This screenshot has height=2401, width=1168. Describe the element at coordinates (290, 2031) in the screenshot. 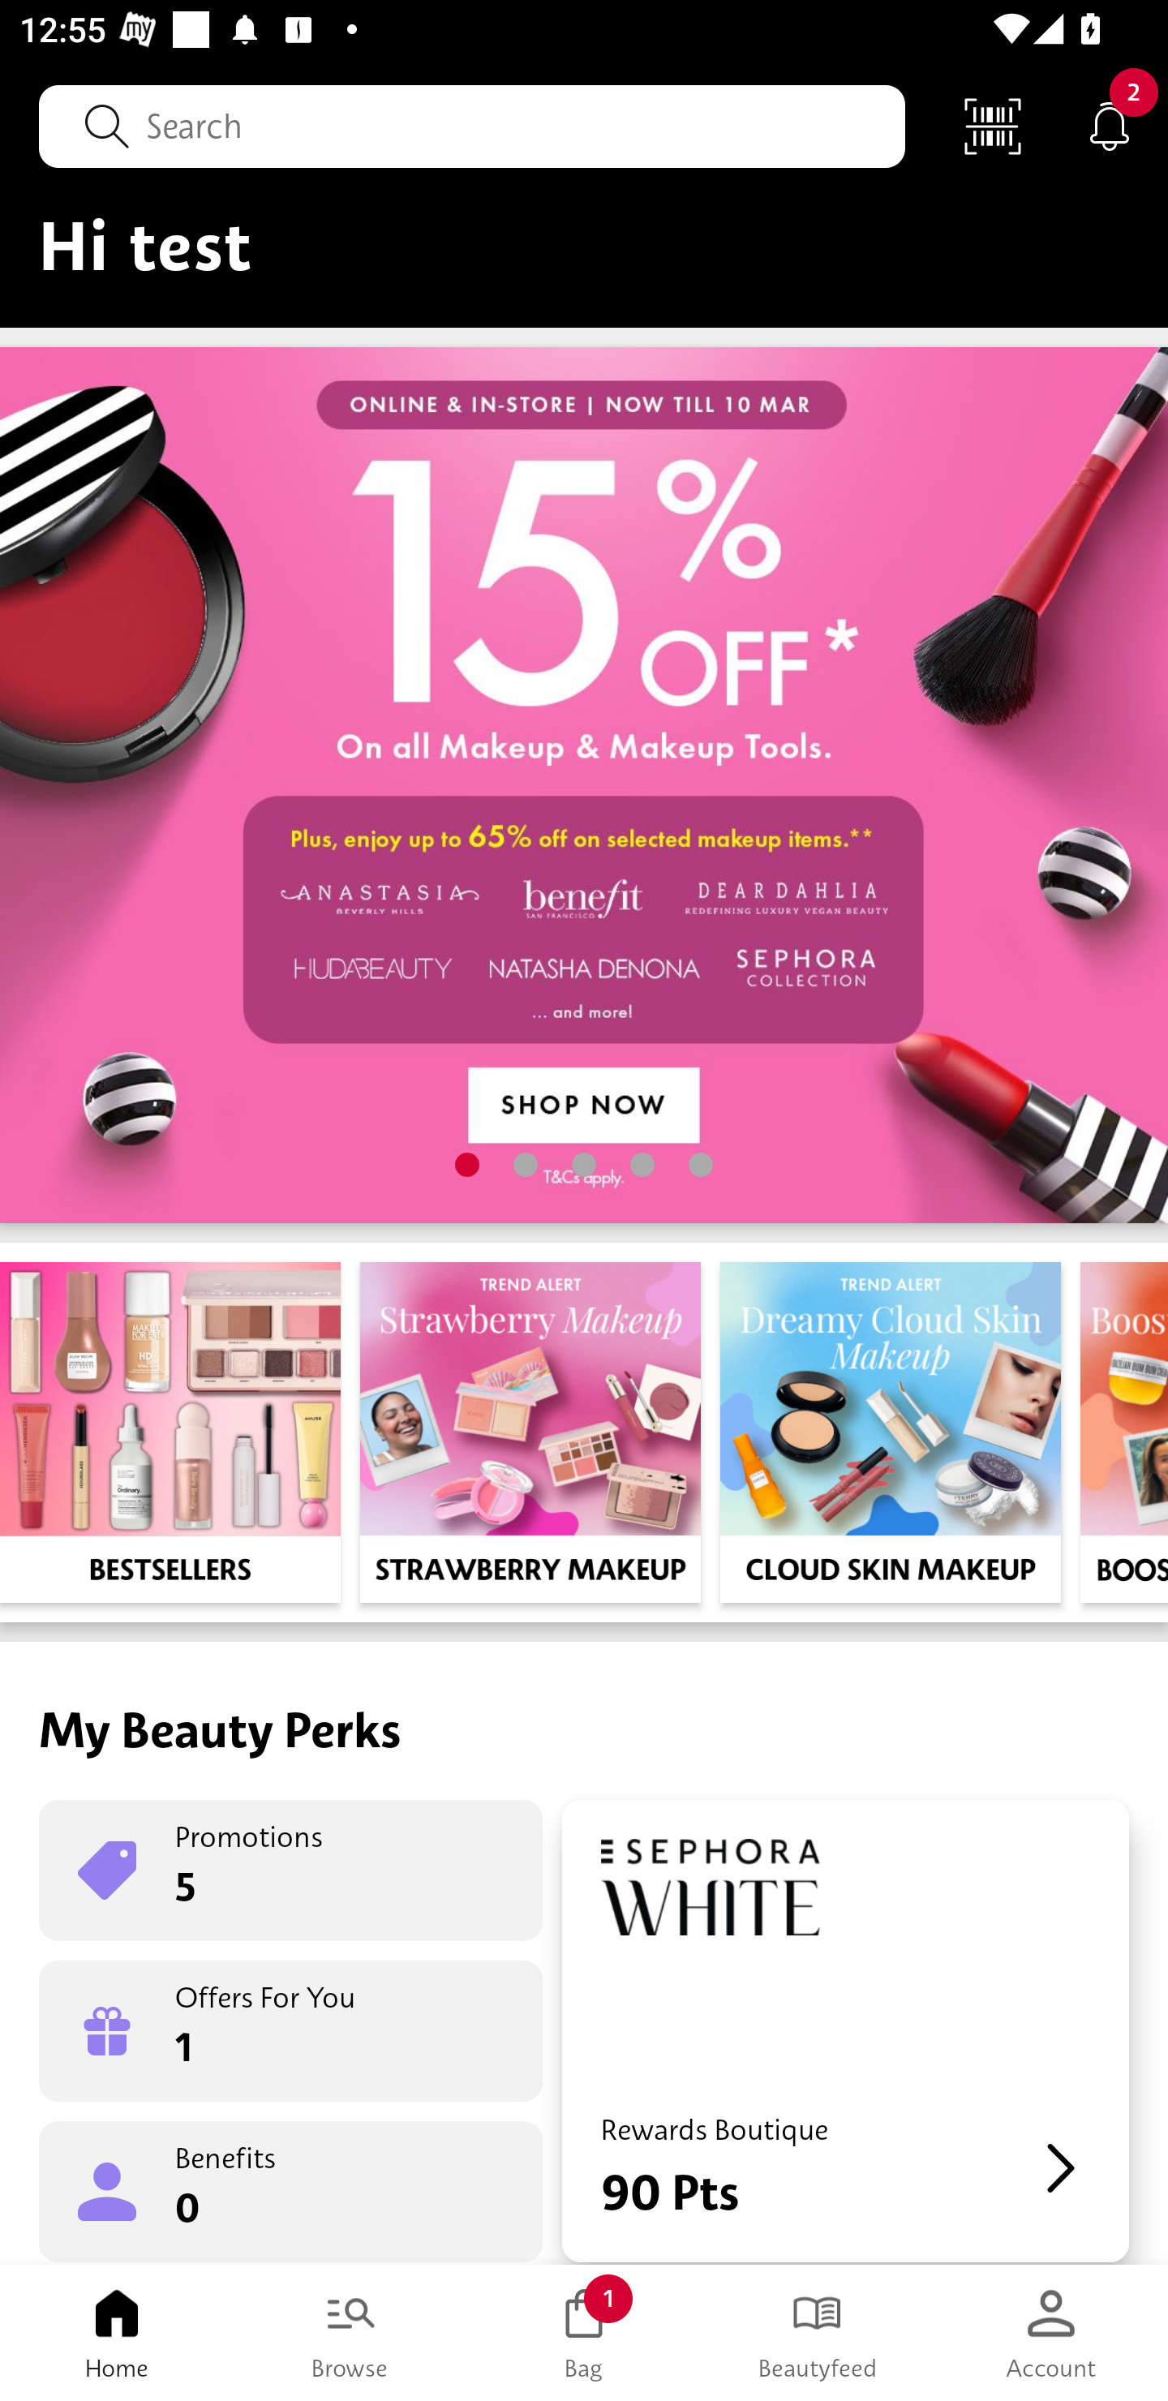

I see `Offers For You 1` at that location.